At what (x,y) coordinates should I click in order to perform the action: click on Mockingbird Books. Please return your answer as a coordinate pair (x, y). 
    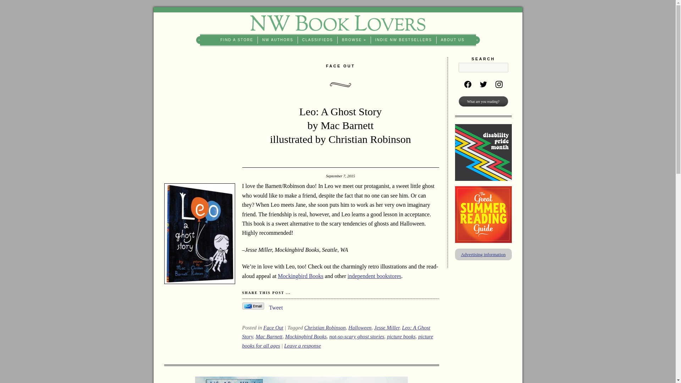
    Looking at the image, I should click on (300, 276).